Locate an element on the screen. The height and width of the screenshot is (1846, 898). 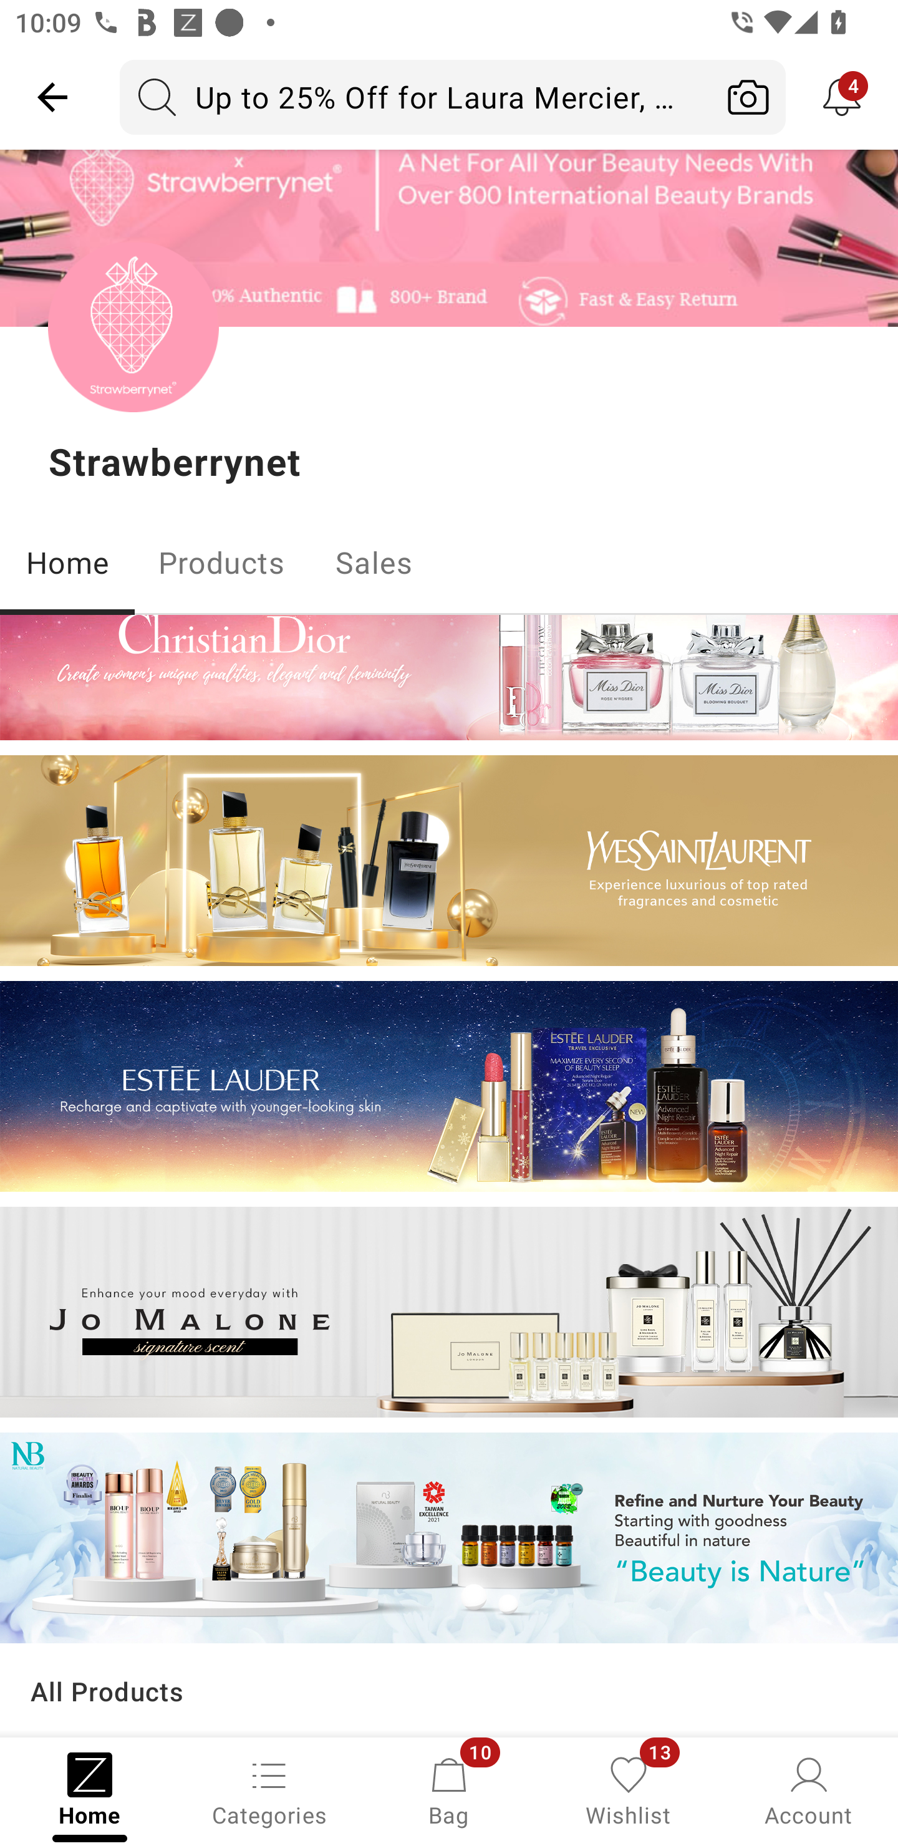
Products is located at coordinates (221, 561).